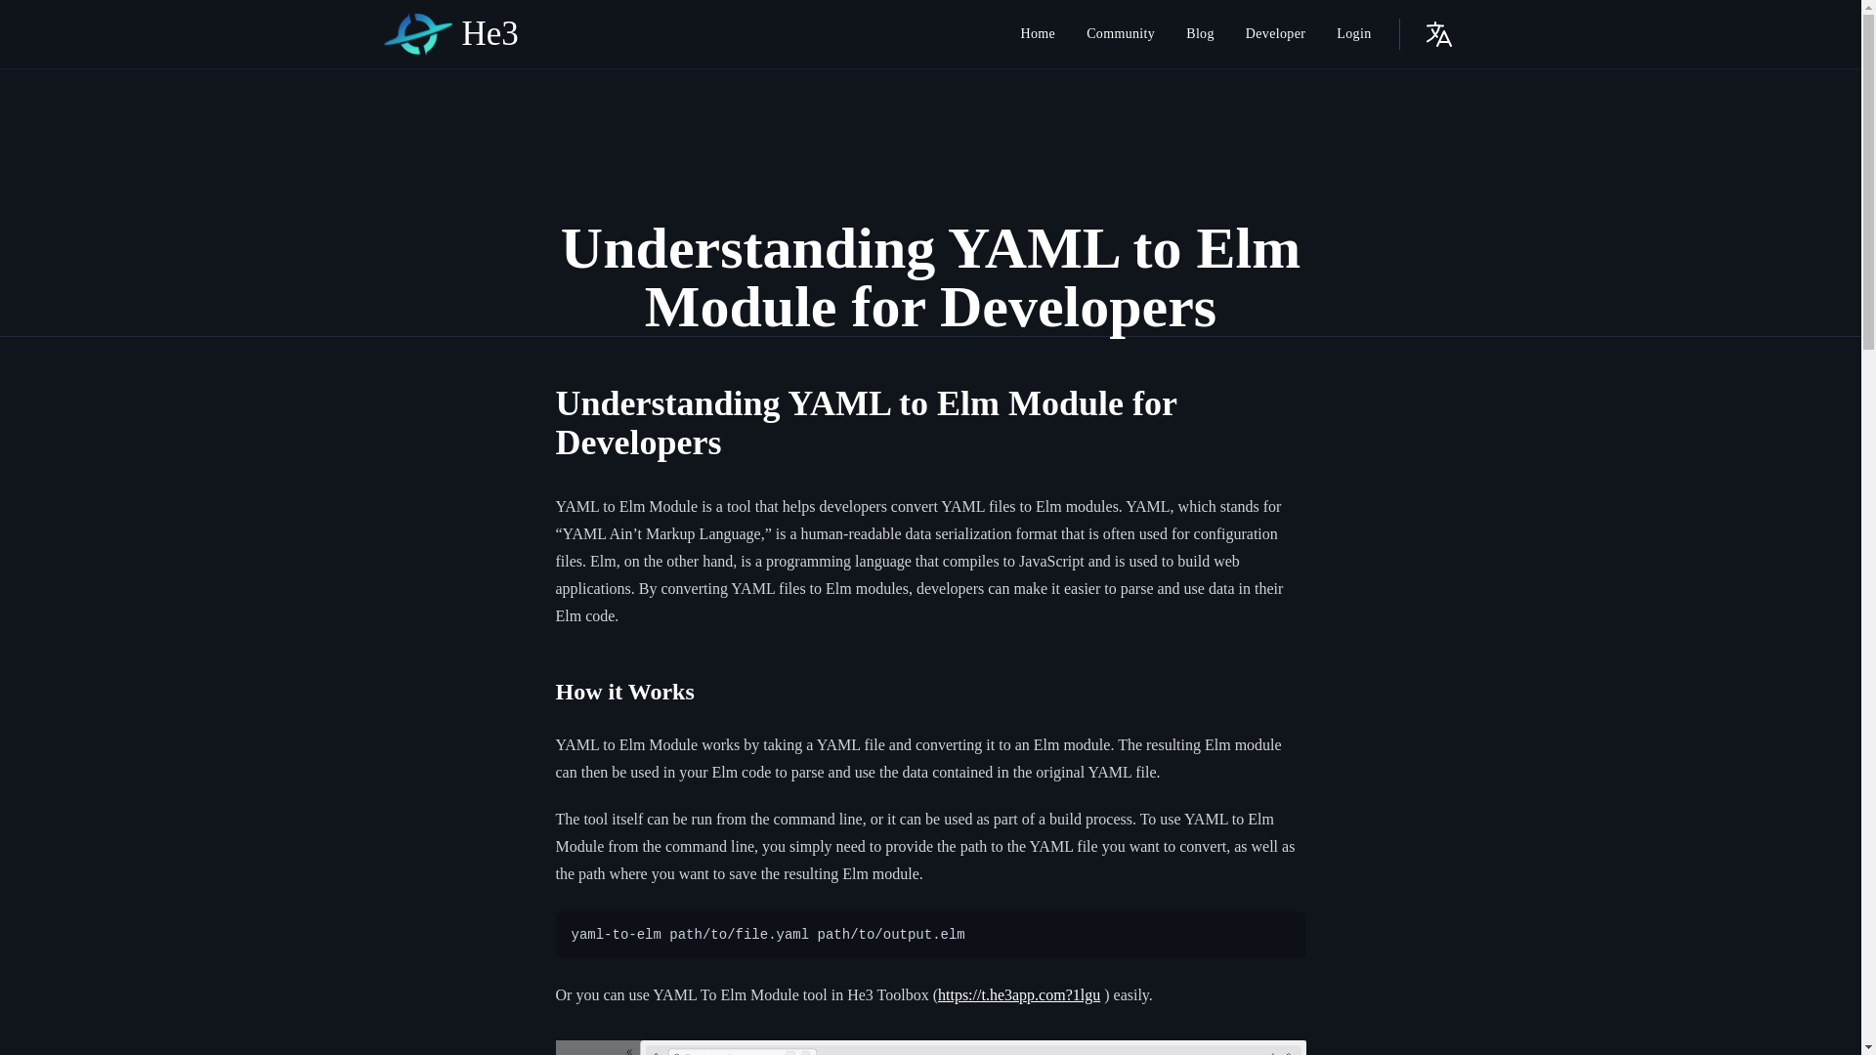 The height and width of the screenshot is (1055, 1876). I want to click on Home, so click(1038, 33).